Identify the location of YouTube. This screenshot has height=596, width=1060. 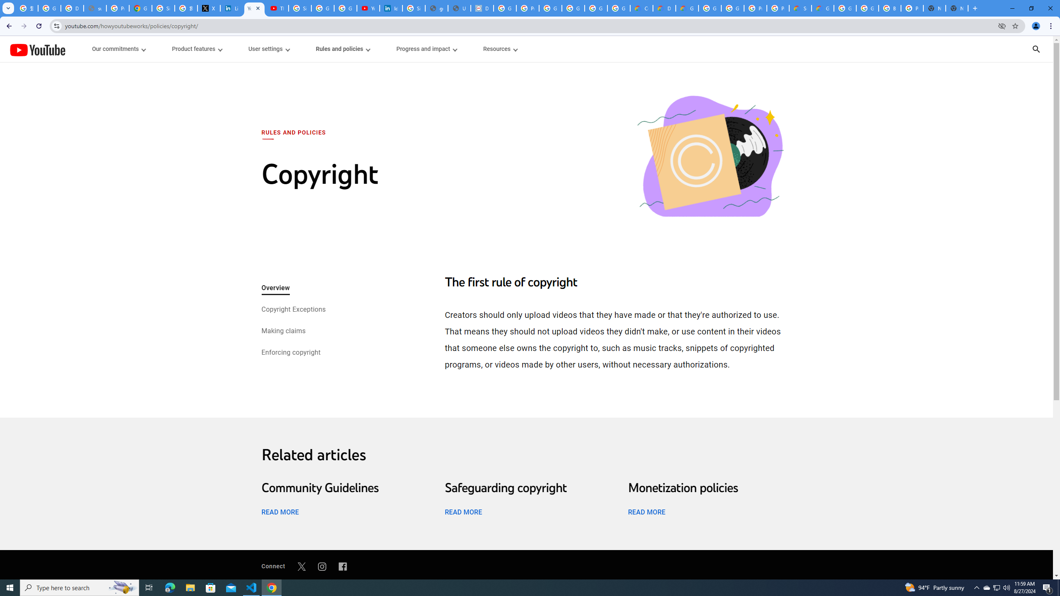
(37, 50).